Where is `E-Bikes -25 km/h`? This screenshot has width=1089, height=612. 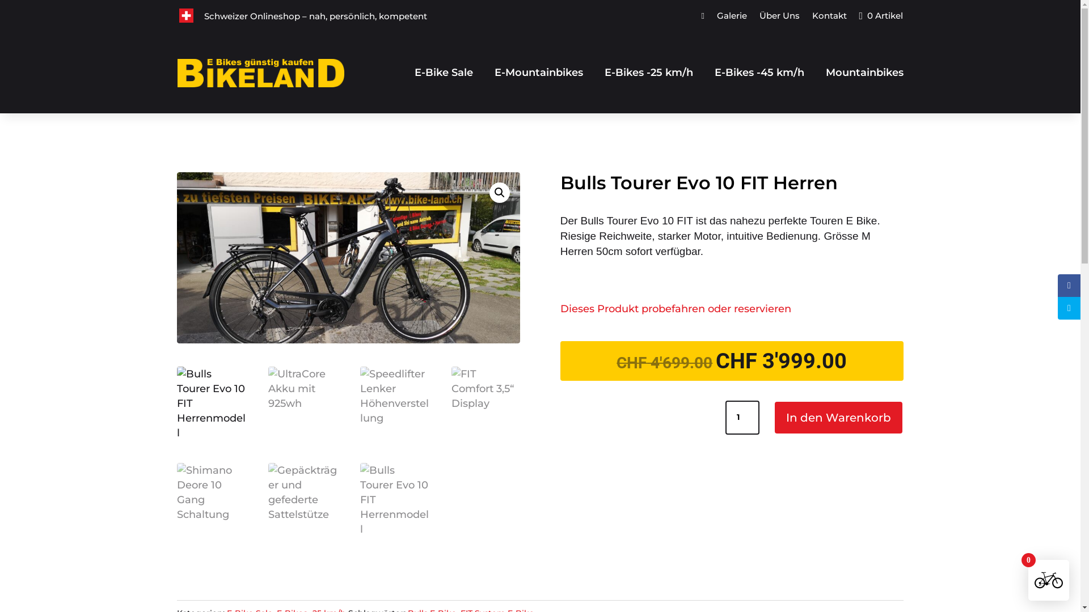
E-Bikes -25 km/h is located at coordinates (649, 73).